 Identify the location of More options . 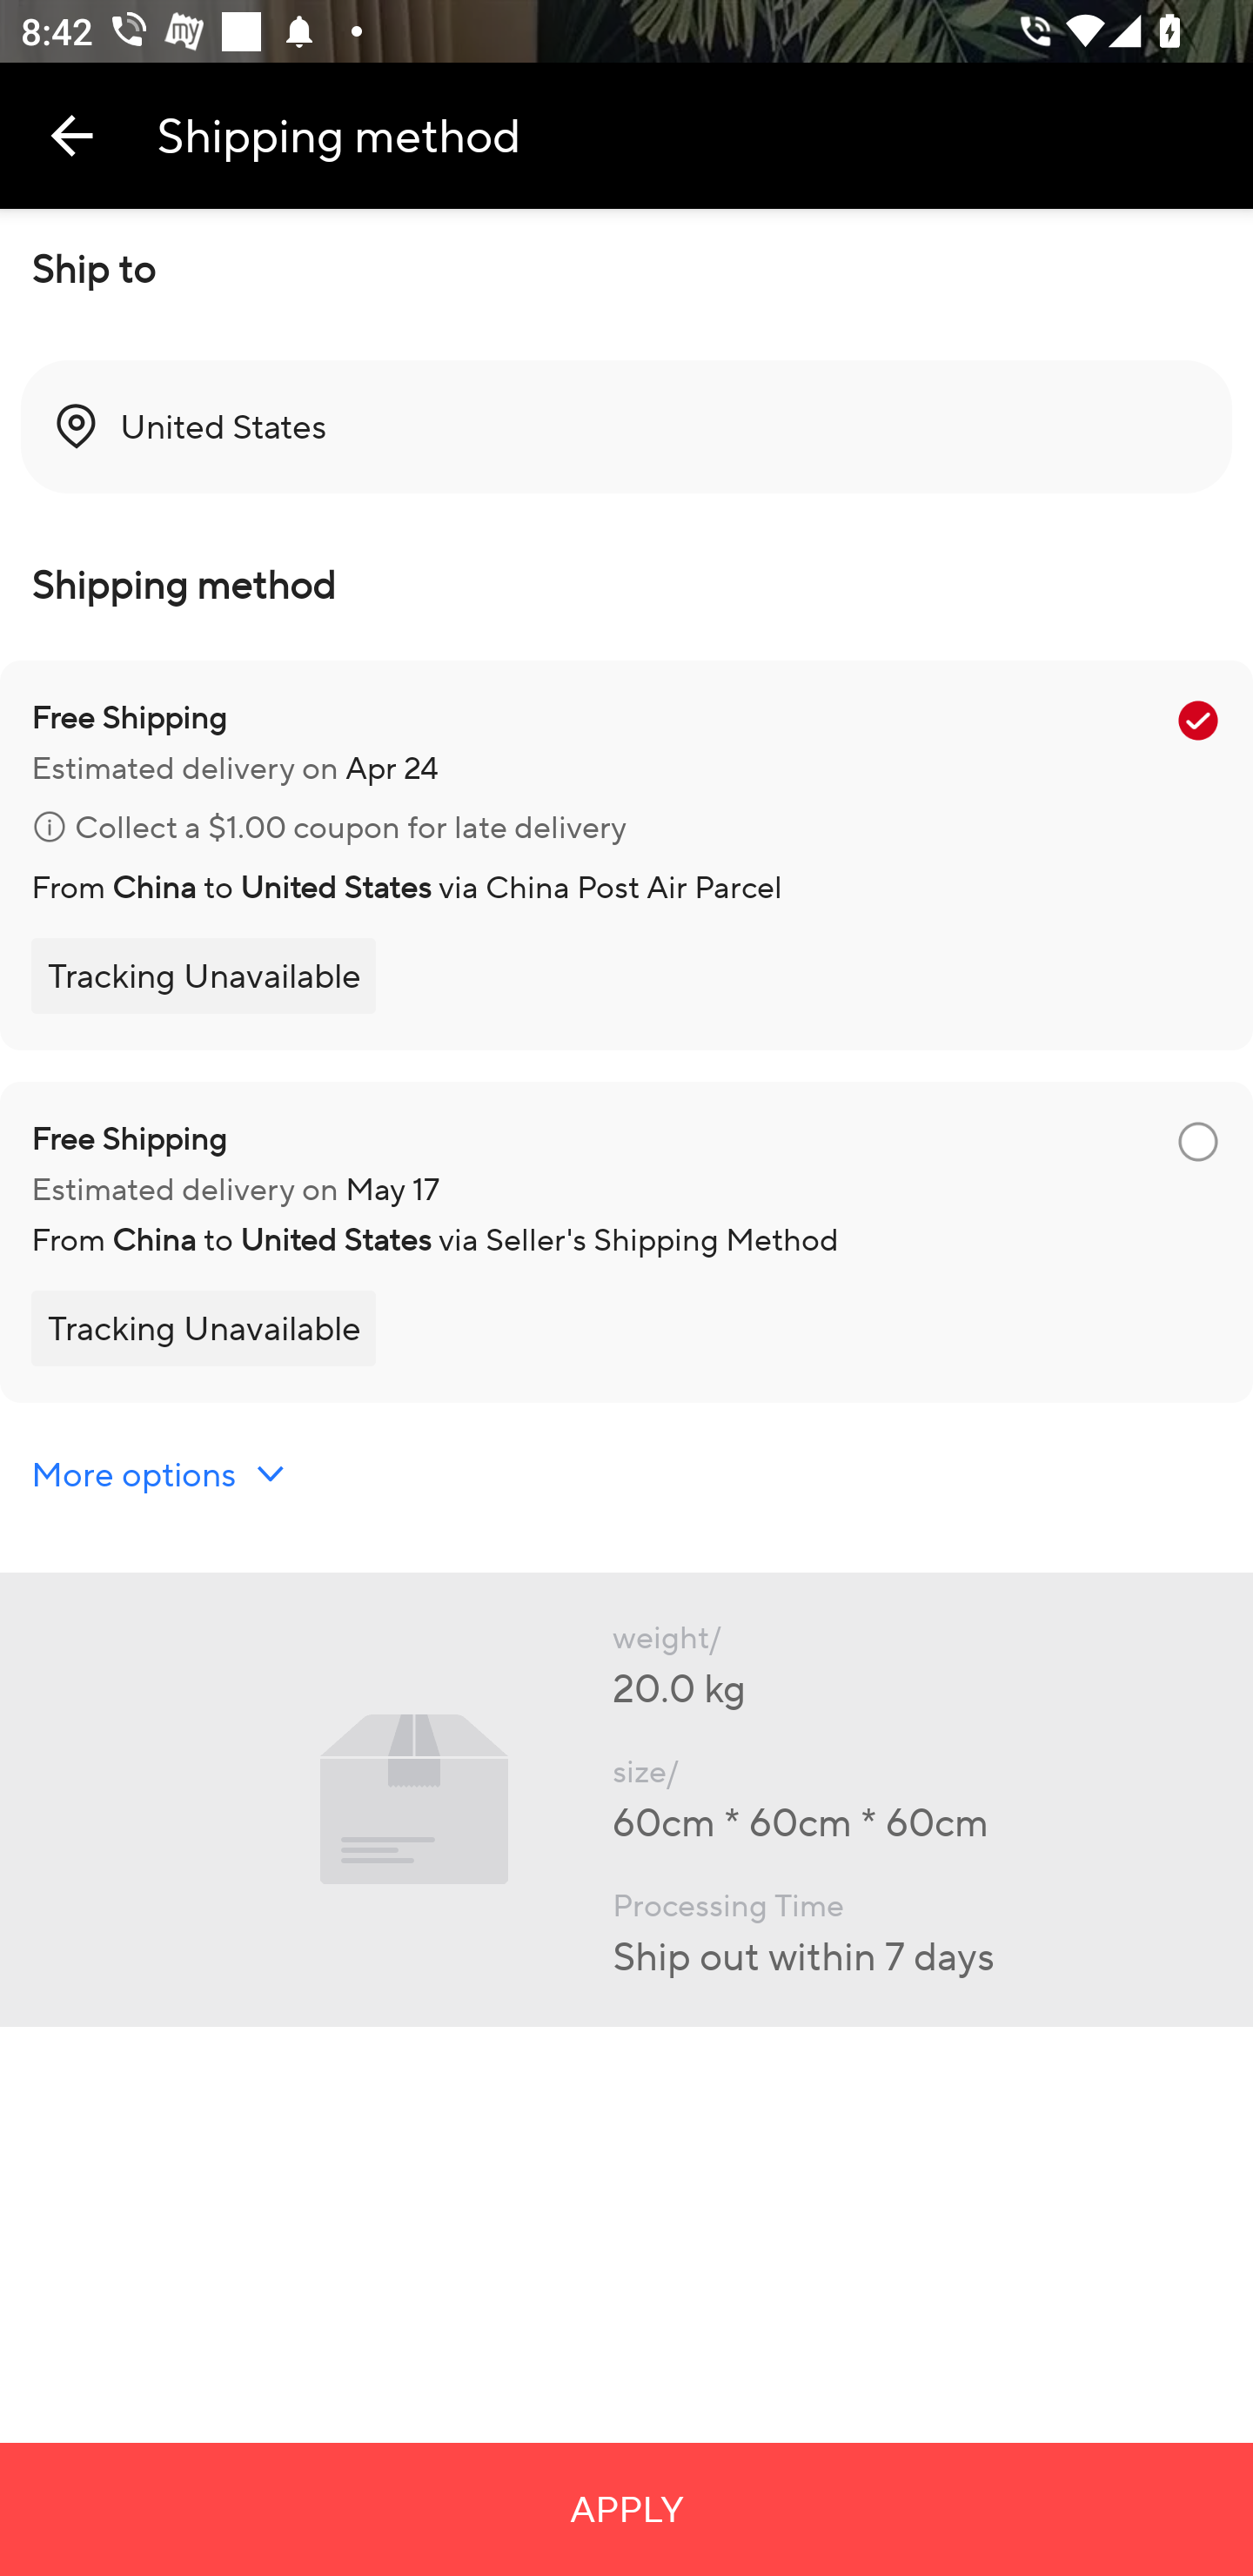
(160, 1474).